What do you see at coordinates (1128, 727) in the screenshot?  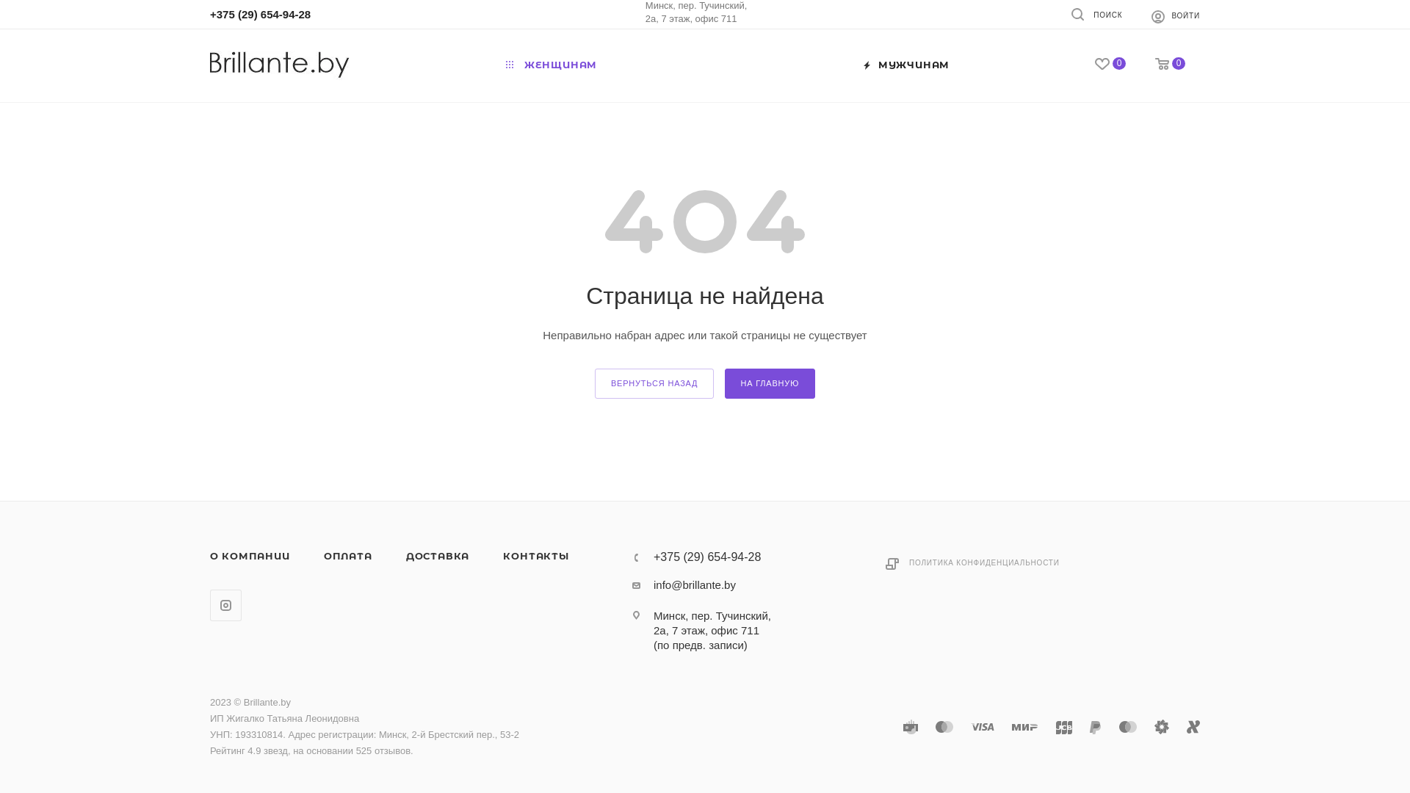 I see `Maestro` at bounding box center [1128, 727].